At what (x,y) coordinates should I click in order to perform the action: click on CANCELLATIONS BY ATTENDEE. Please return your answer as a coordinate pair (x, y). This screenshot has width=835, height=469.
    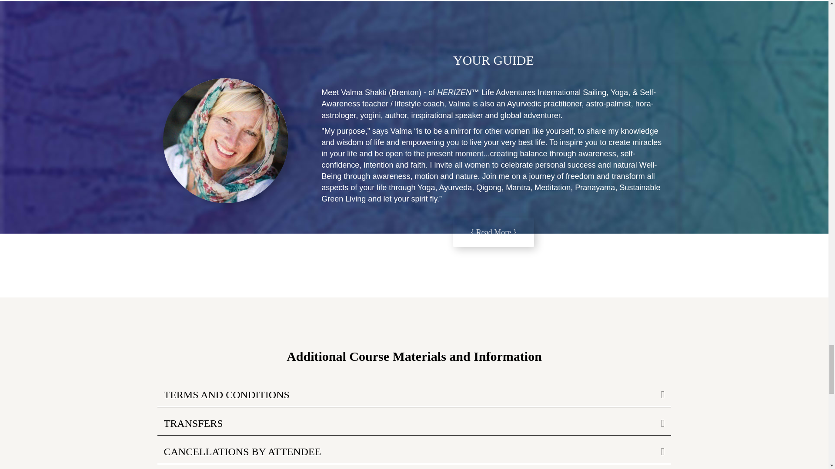
    Looking at the image, I should click on (405, 452).